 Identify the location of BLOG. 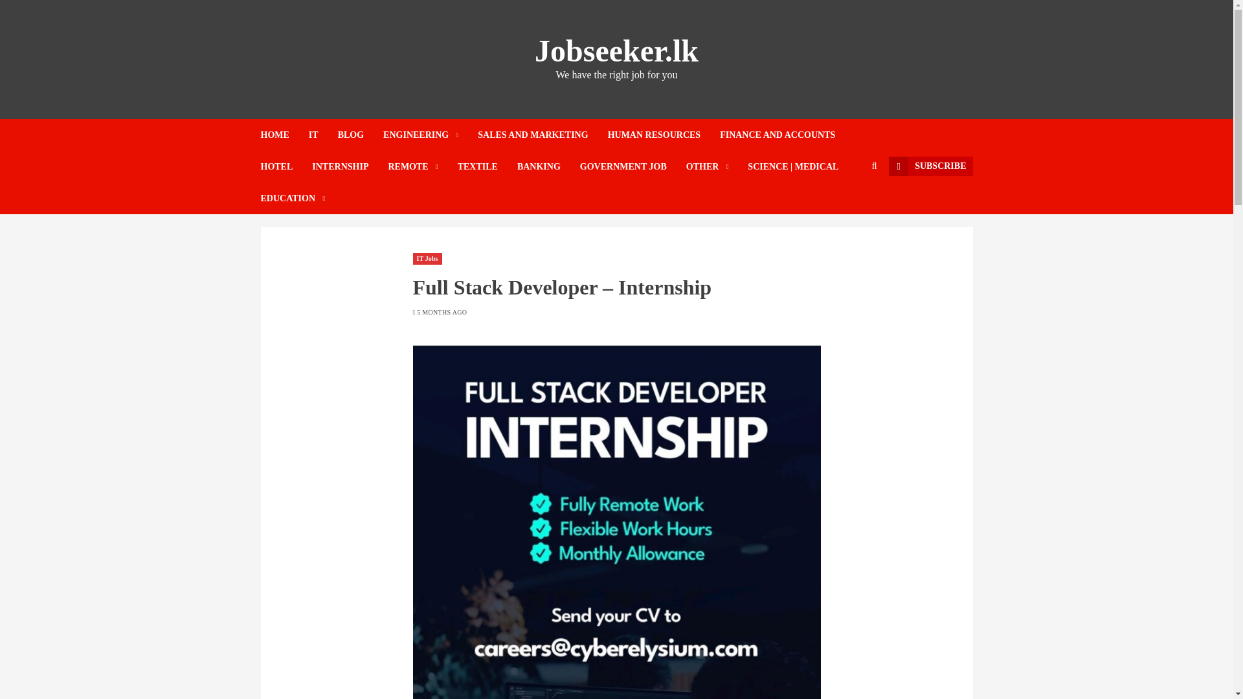
(360, 135).